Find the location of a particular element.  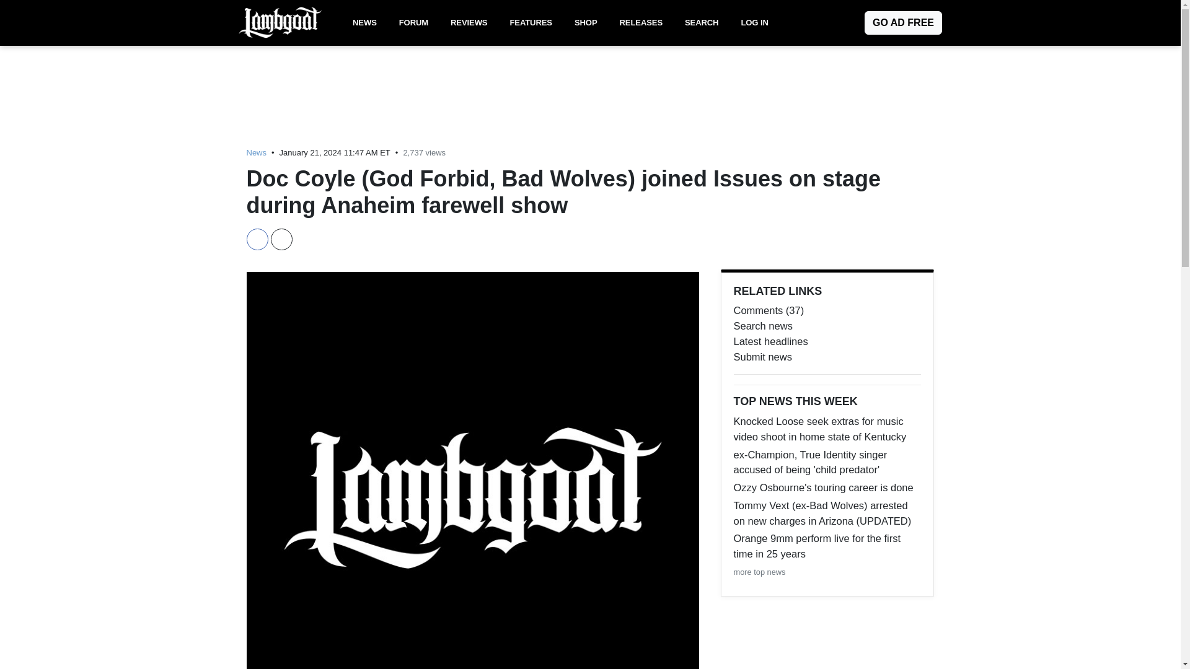

GO AD FREE is located at coordinates (904, 23).